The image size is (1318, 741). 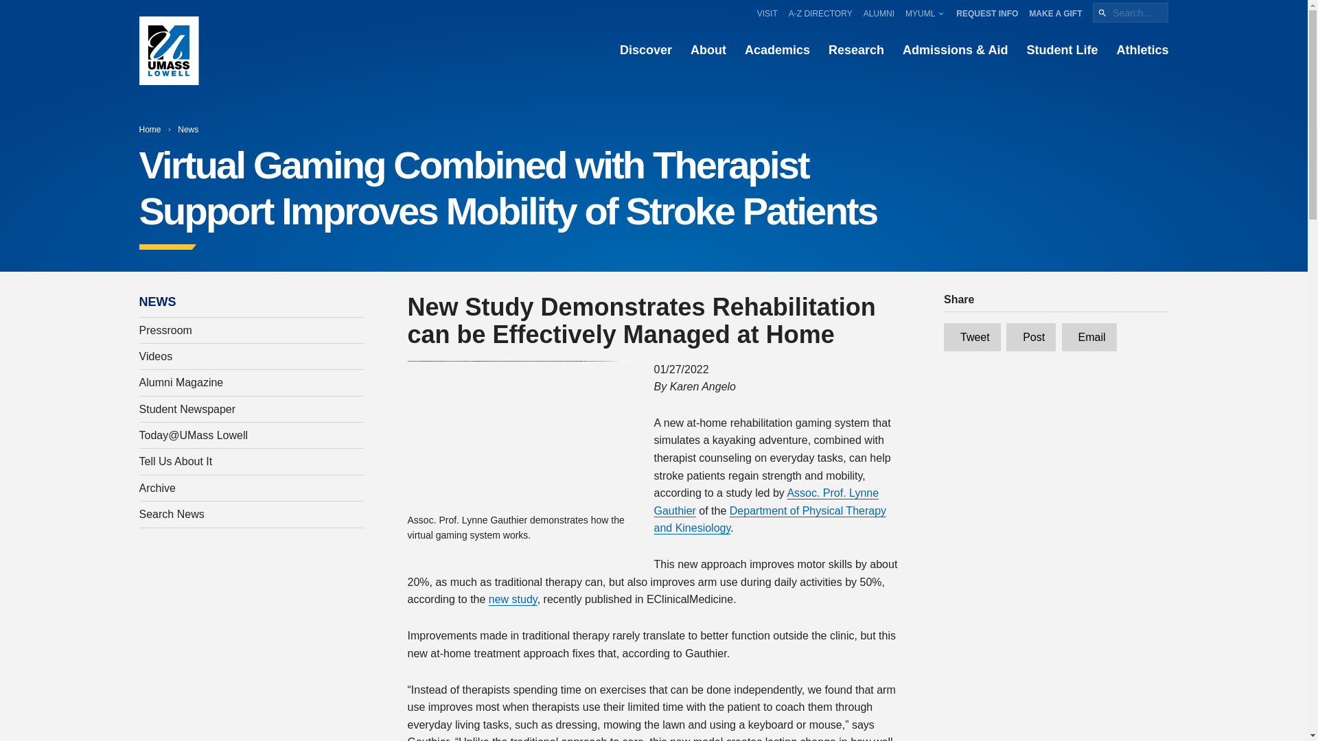 I want to click on Athletics, so click(x=1142, y=51).